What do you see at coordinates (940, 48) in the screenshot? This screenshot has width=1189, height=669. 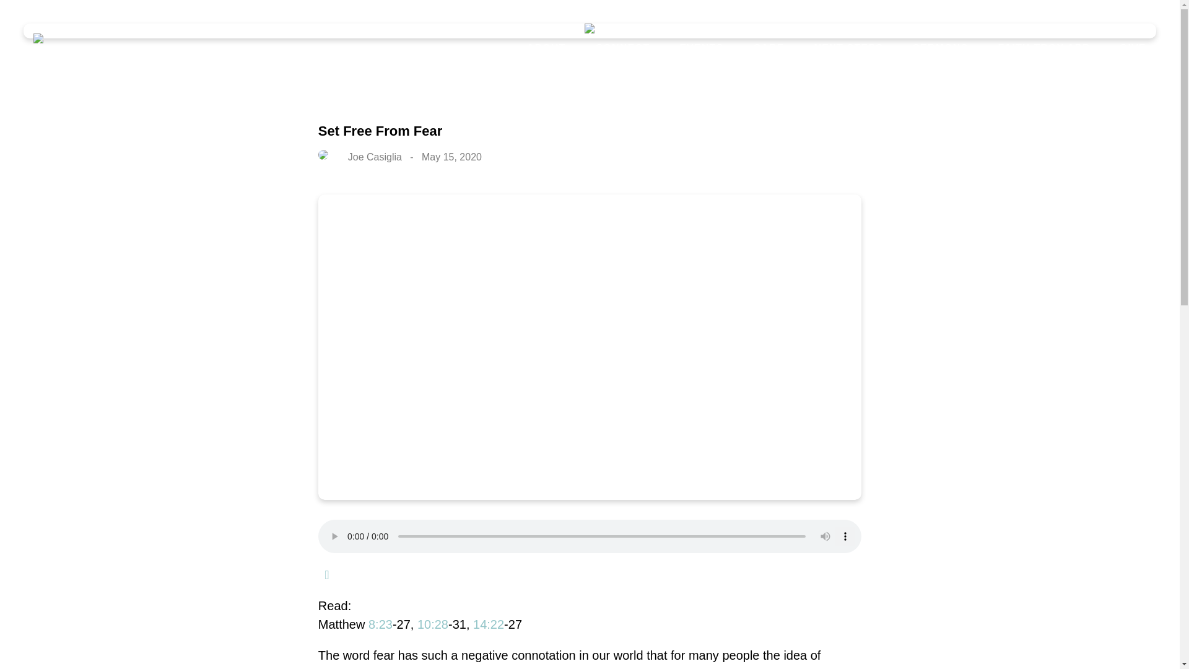 I see `SERMONS` at bounding box center [940, 48].